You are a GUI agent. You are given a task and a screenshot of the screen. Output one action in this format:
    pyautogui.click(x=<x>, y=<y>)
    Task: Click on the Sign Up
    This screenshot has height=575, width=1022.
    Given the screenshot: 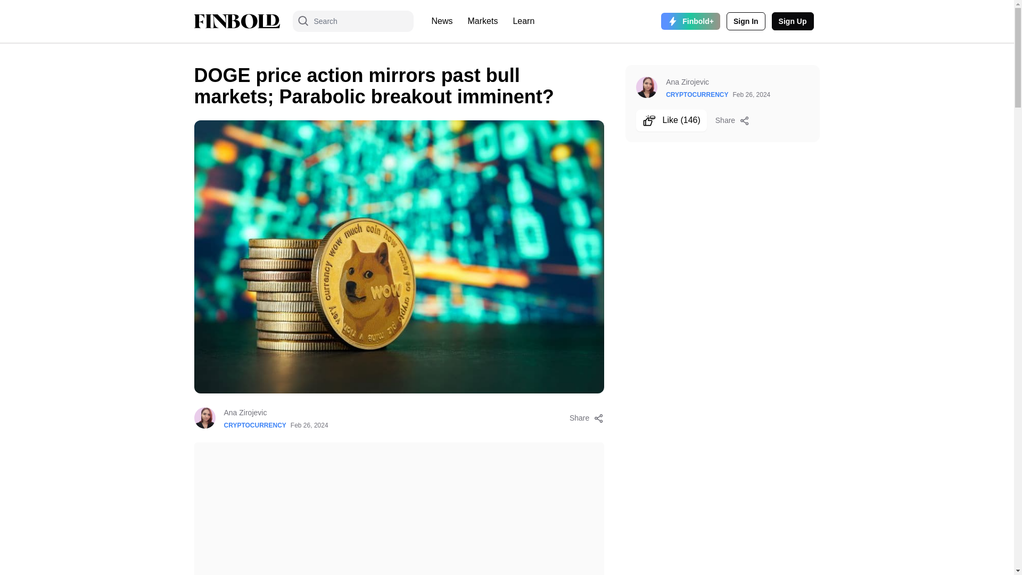 What is the action you would take?
    pyautogui.click(x=792, y=21)
    